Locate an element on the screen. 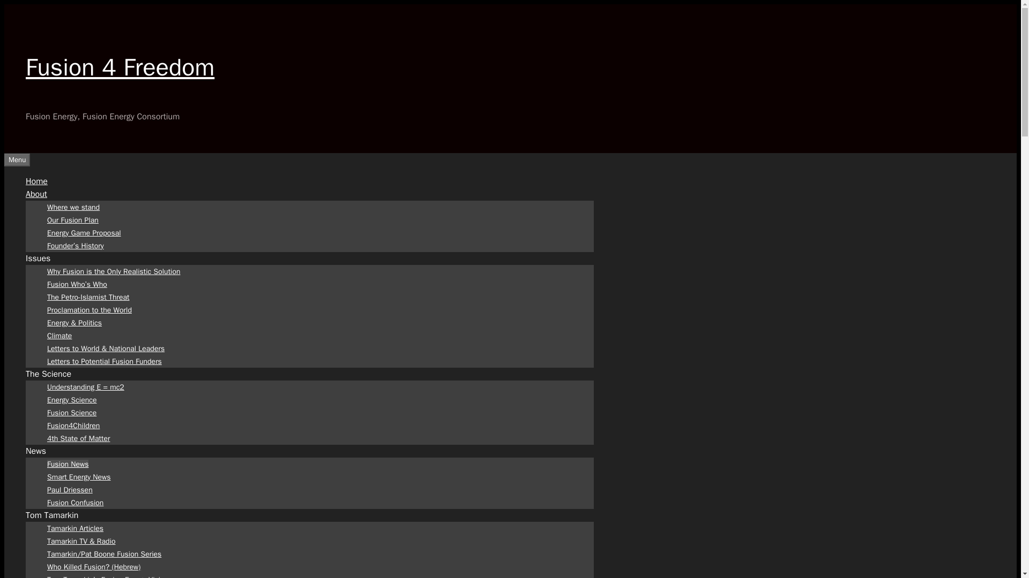  The Petro-Islamist Threat is located at coordinates (88, 296).